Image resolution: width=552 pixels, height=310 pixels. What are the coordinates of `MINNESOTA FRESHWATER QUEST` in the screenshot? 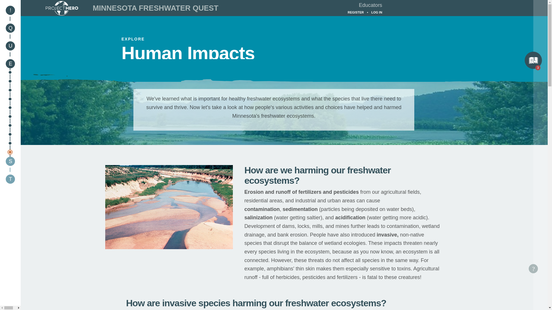 It's located at (155, 8).